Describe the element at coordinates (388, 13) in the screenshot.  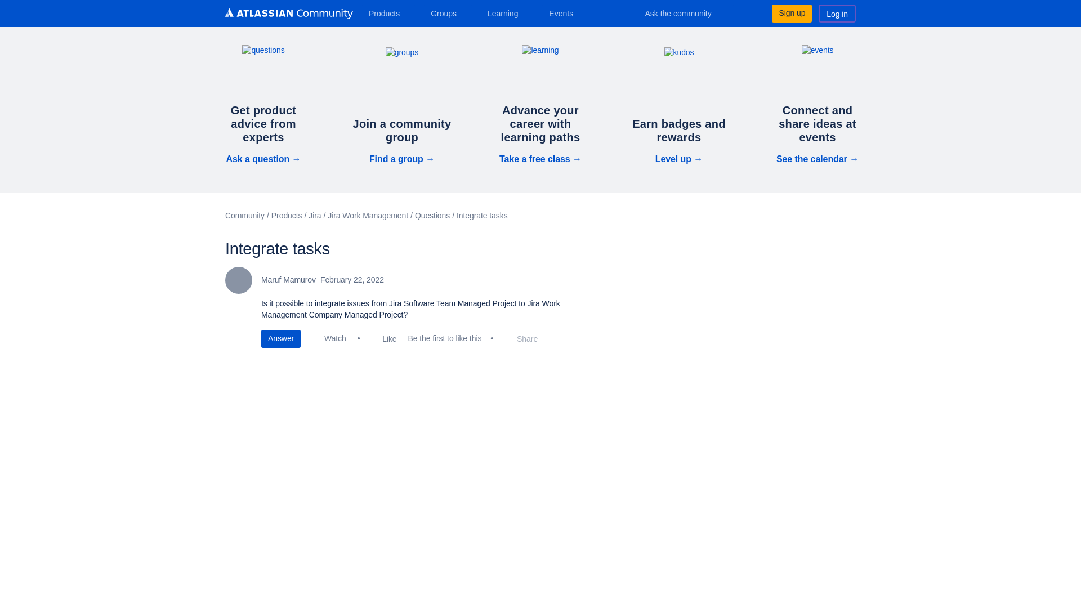
I see `Products` at that location.